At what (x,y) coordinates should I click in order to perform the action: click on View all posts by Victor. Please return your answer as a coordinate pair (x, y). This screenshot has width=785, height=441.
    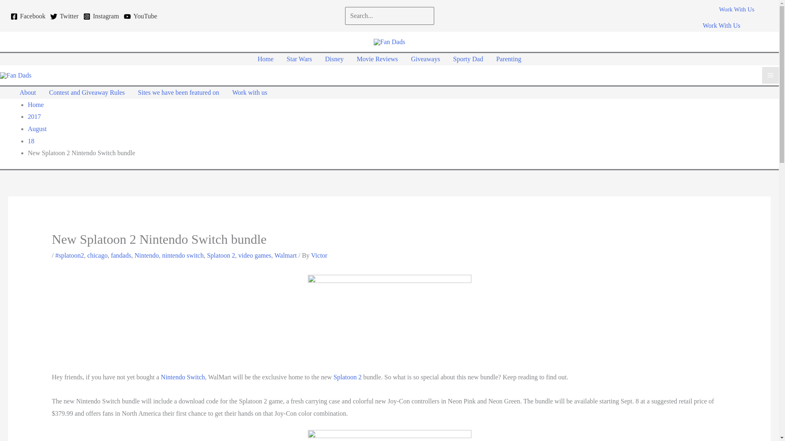
    Looking at the image, I should click on (319, 255).